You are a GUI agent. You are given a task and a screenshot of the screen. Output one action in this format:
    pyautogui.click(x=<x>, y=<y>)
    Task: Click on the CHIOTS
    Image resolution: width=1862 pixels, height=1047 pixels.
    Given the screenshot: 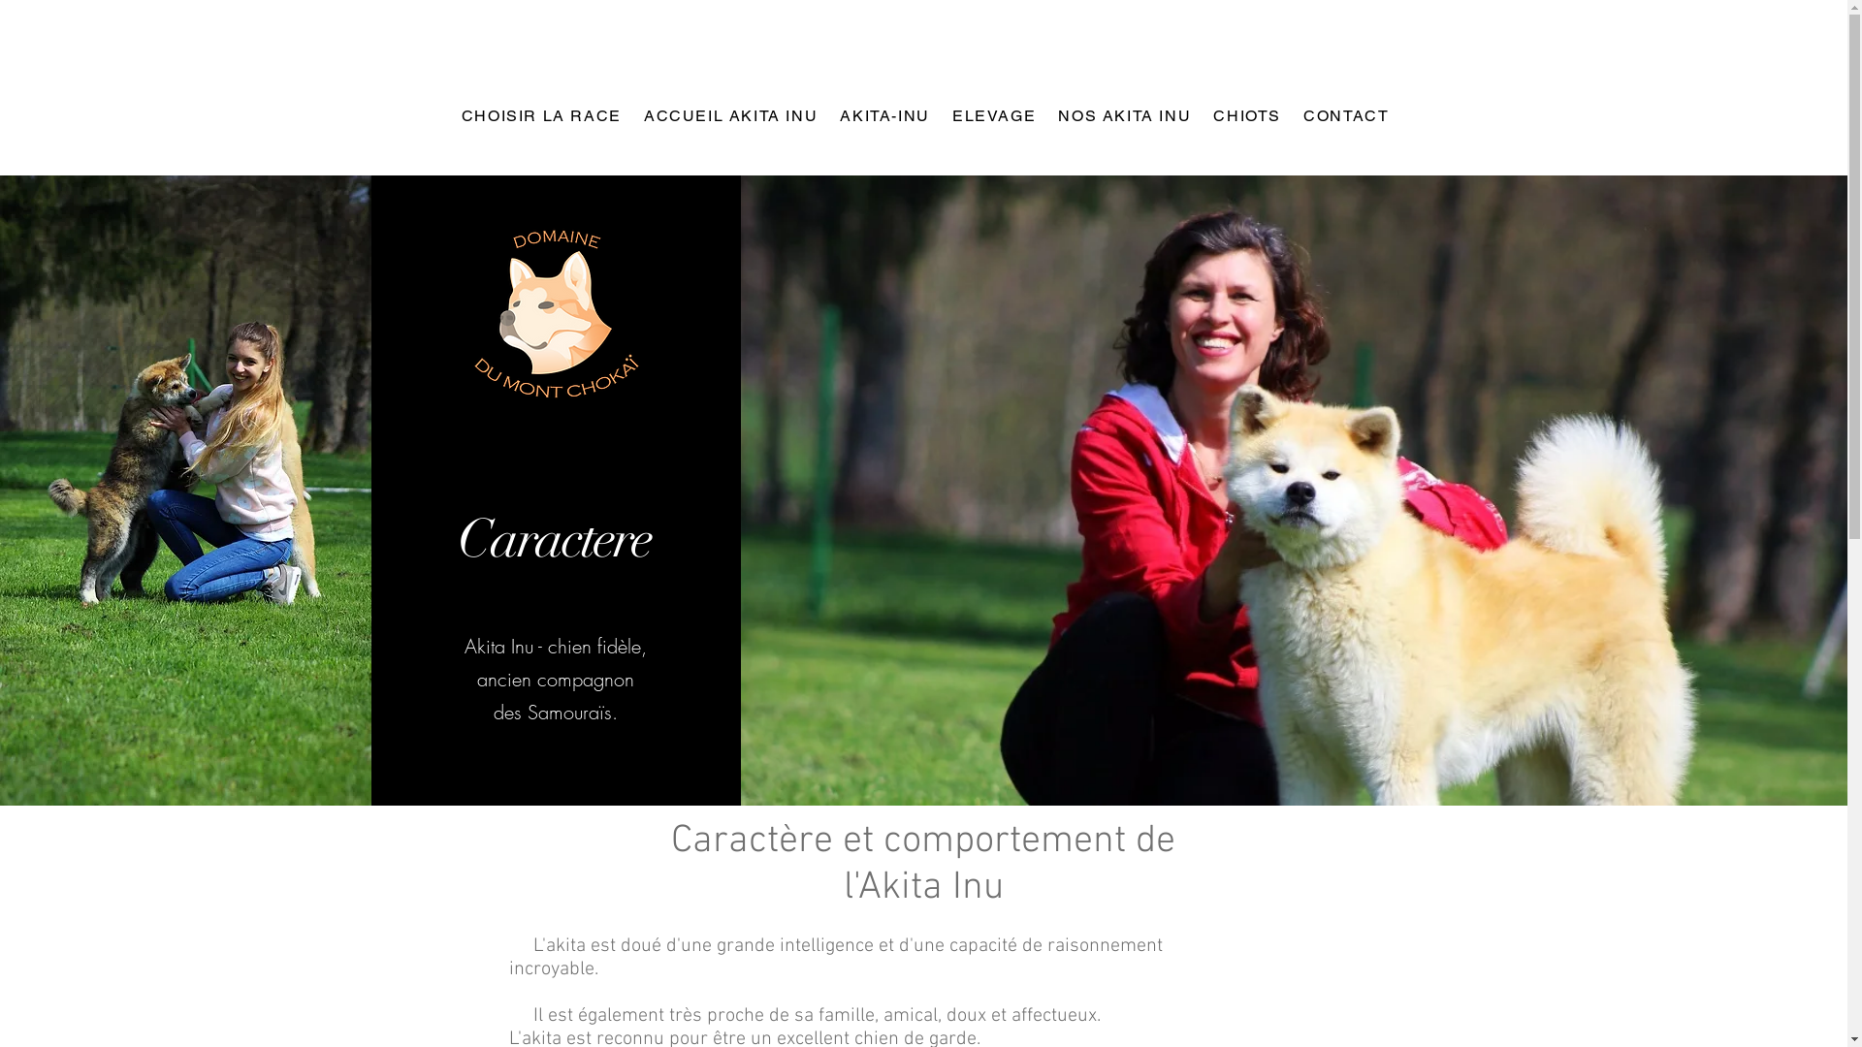 What is the action you would take?
    pyautogui.click(x=1245, y=116)
    